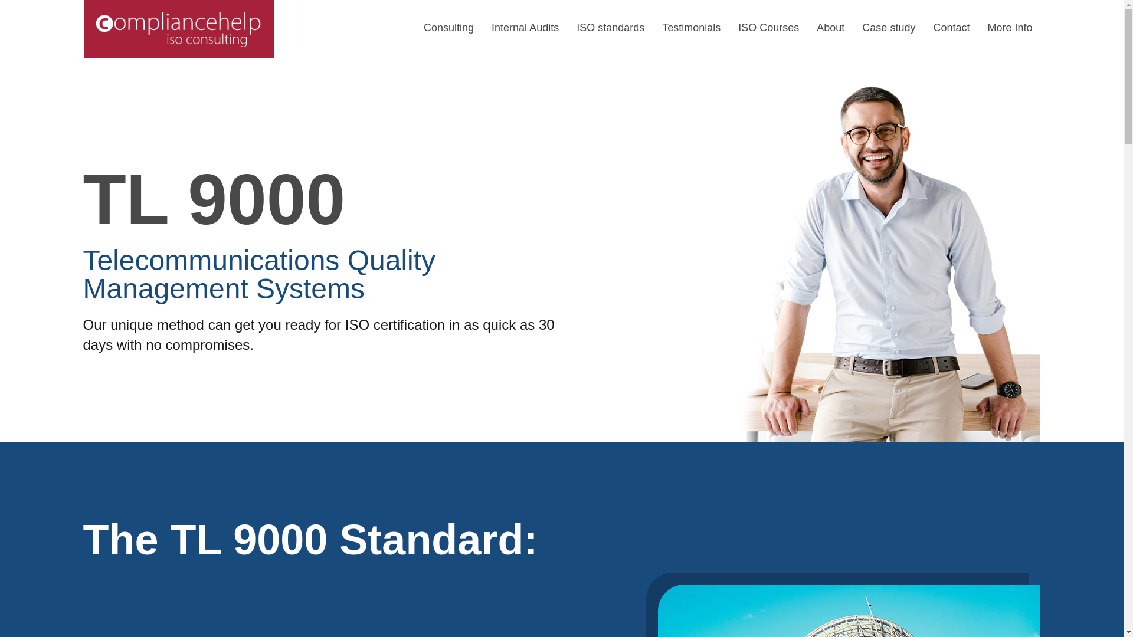  Describe the element at coordinates (610, 28) in the screenshot. I see `ISO standards` at that location.